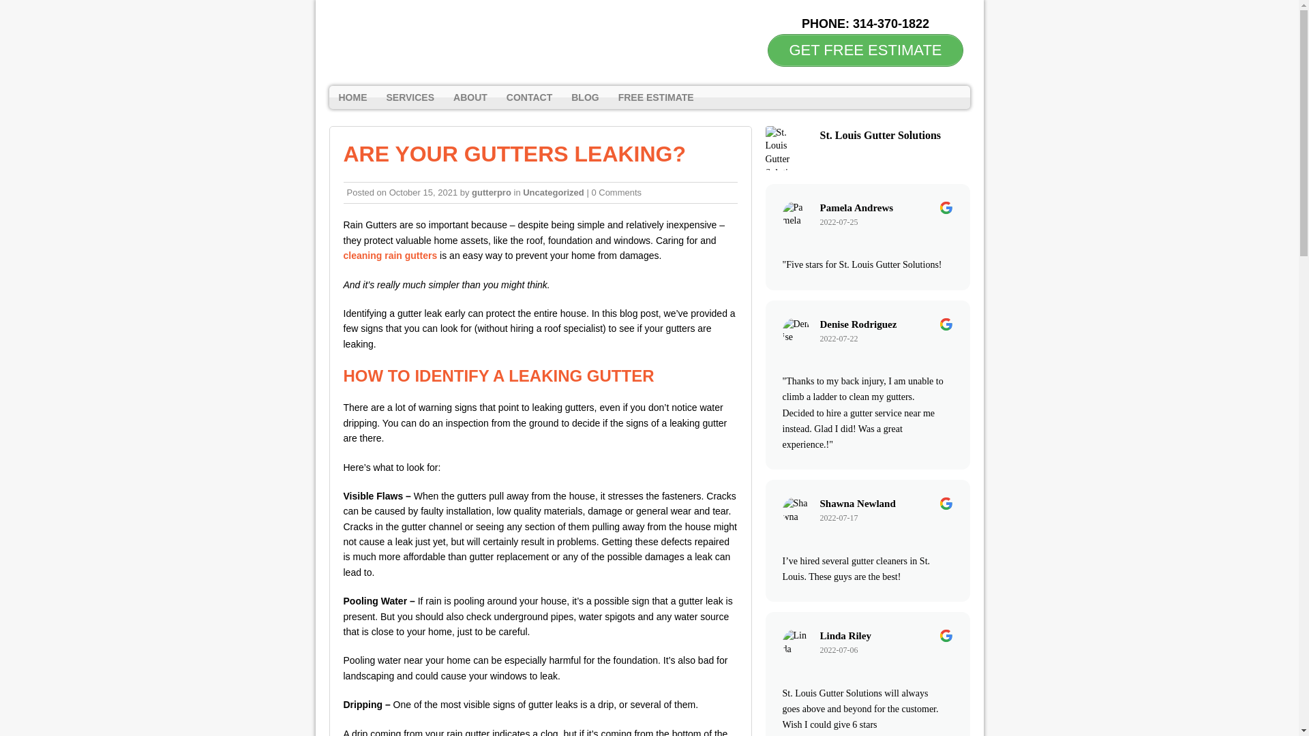 This screenshot has height=736, width=1309. Describe the element at coordinates (529, 97) in the screenshot. I see `CONTACT` at that location.